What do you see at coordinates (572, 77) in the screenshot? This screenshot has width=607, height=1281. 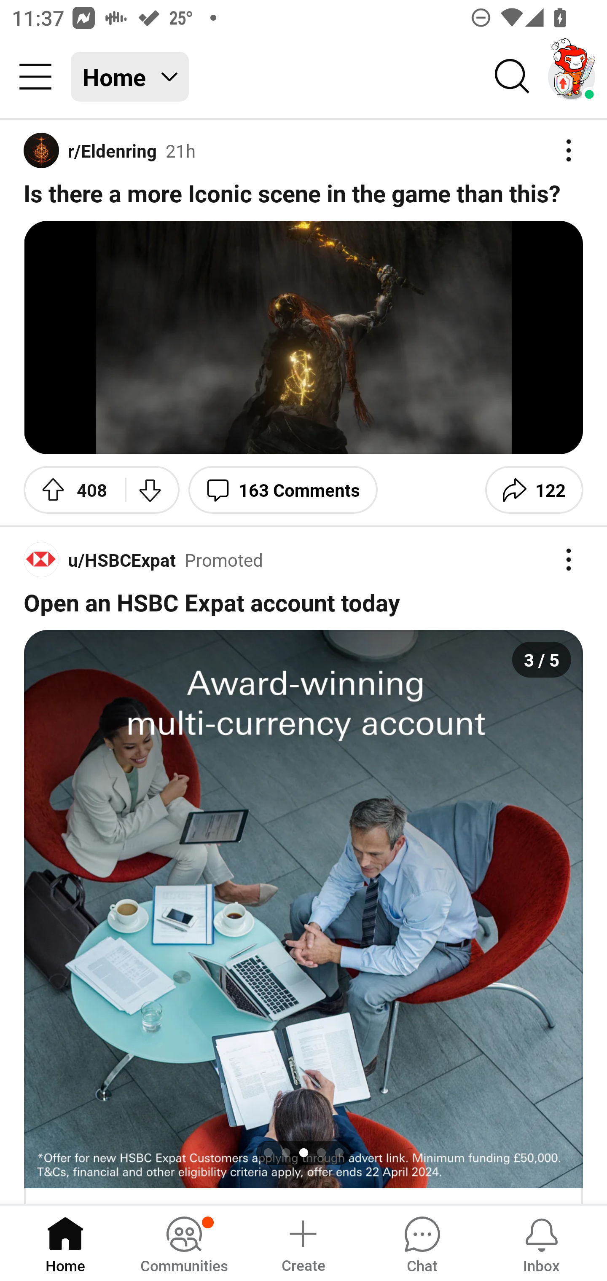 I see `TestAppium002 account` at bounding box center [572, 77].